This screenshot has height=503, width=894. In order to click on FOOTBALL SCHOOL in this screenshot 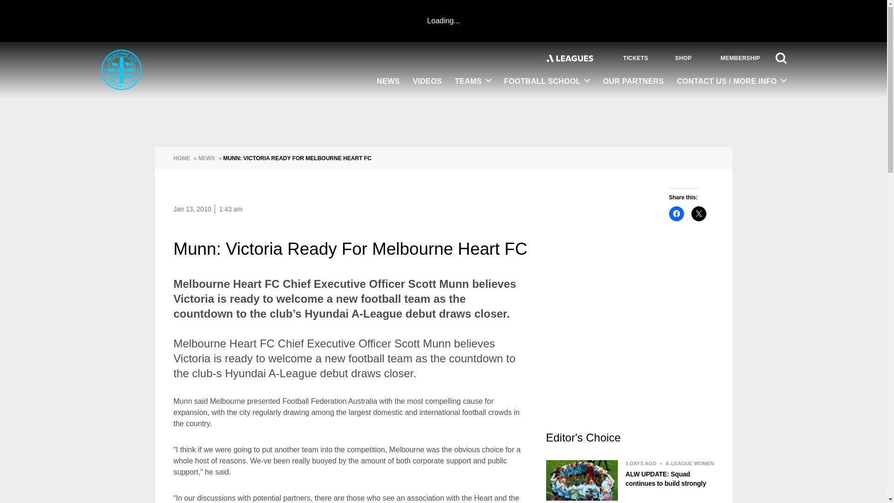, I will do `click(548, 82)`.